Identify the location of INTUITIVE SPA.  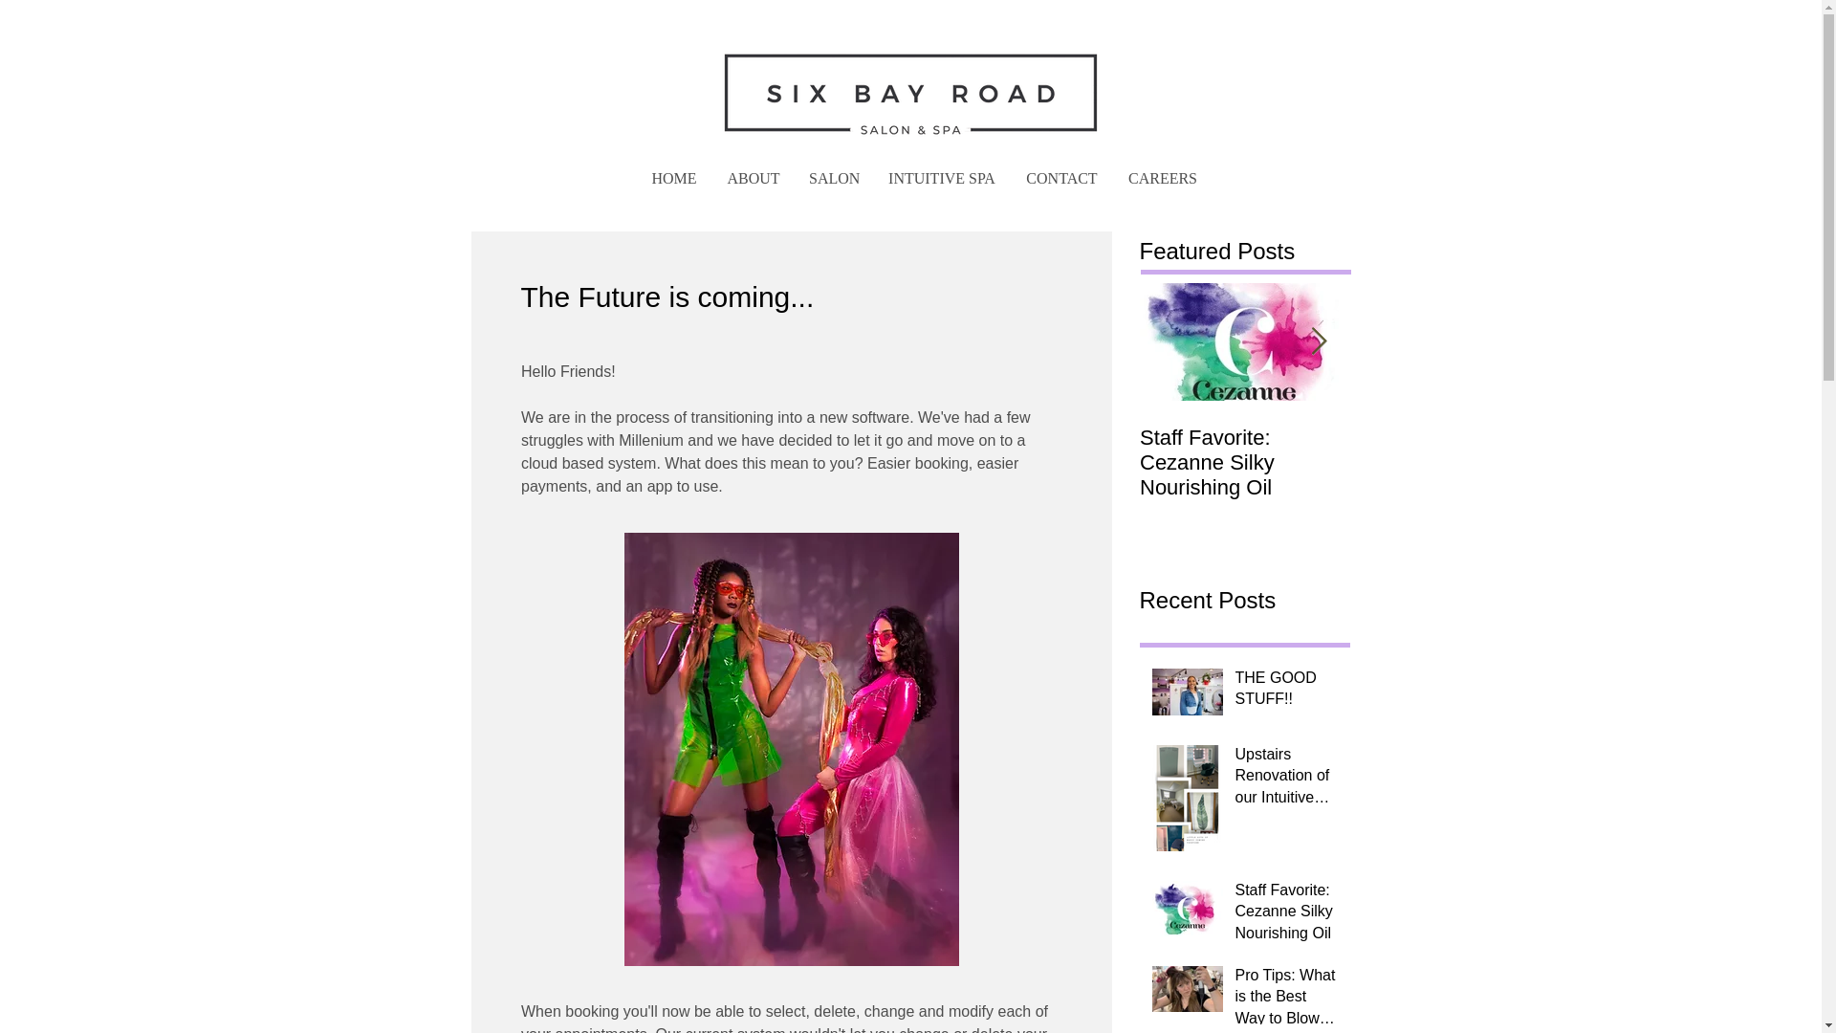
(941, 178).